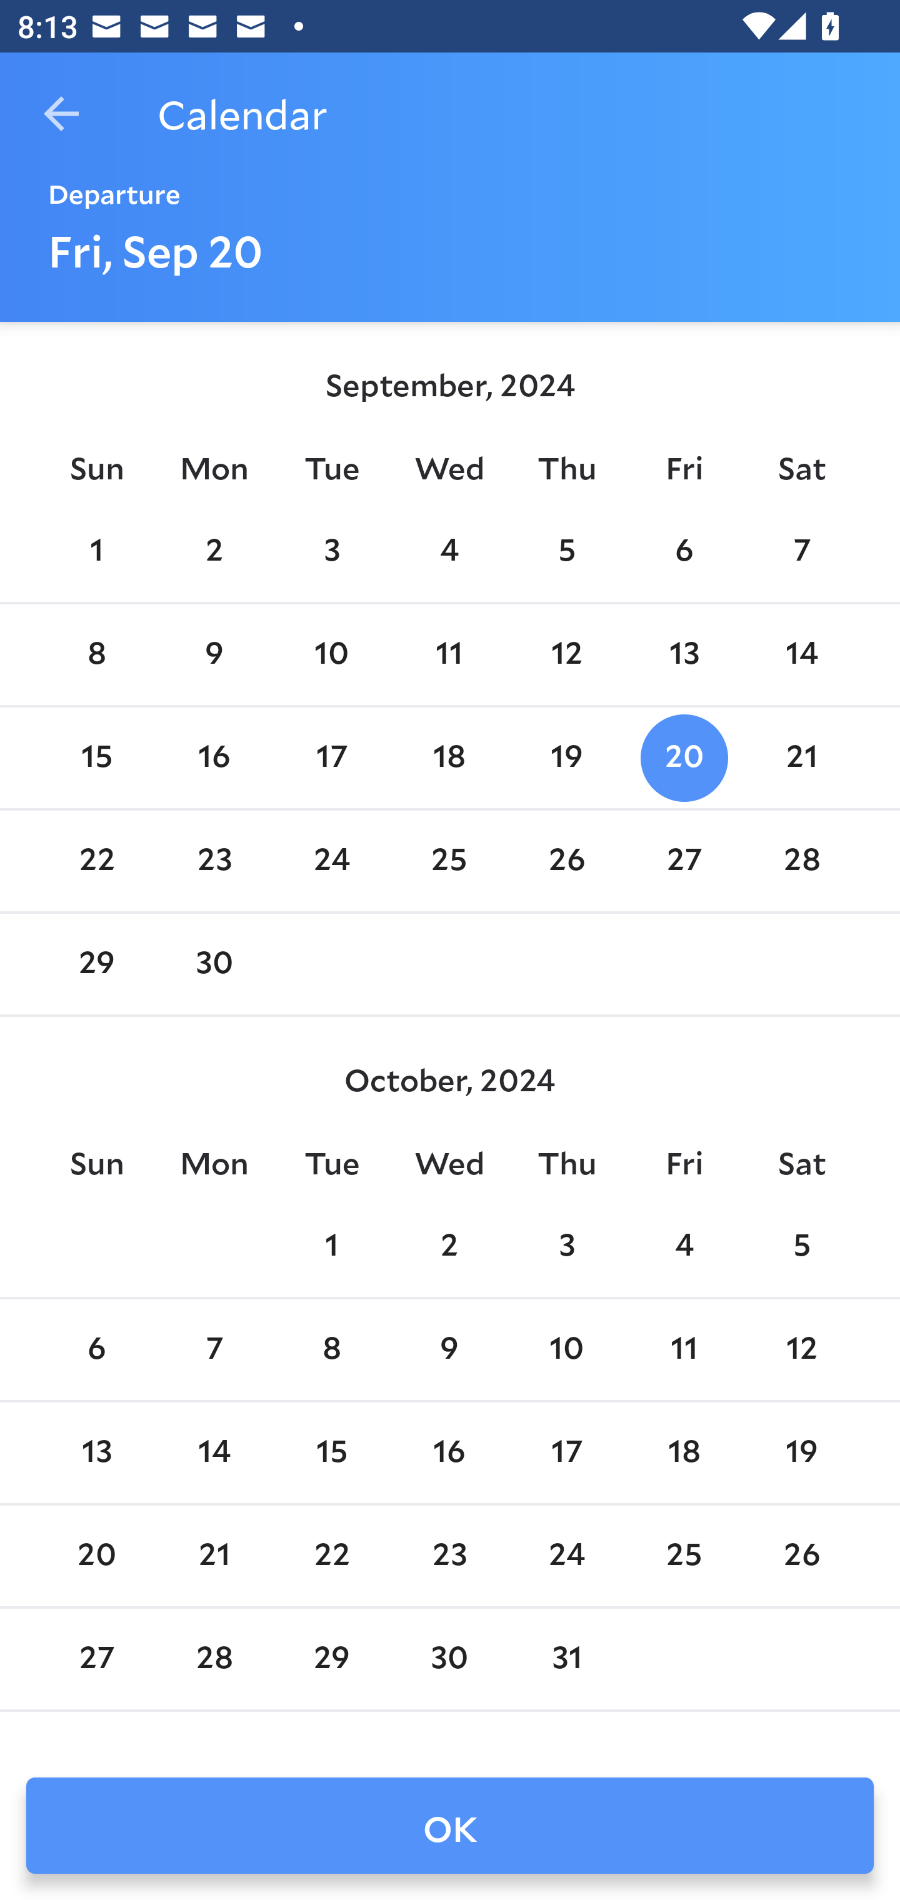 The image size is (900, 1900). What do you see at coordinates (214, 655) in the screenshot?
I see `9` at bounding box center [214, 655].